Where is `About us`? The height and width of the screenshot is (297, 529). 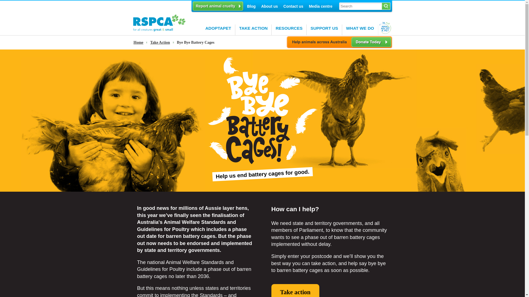
About us is located at coordinates (269, 6).